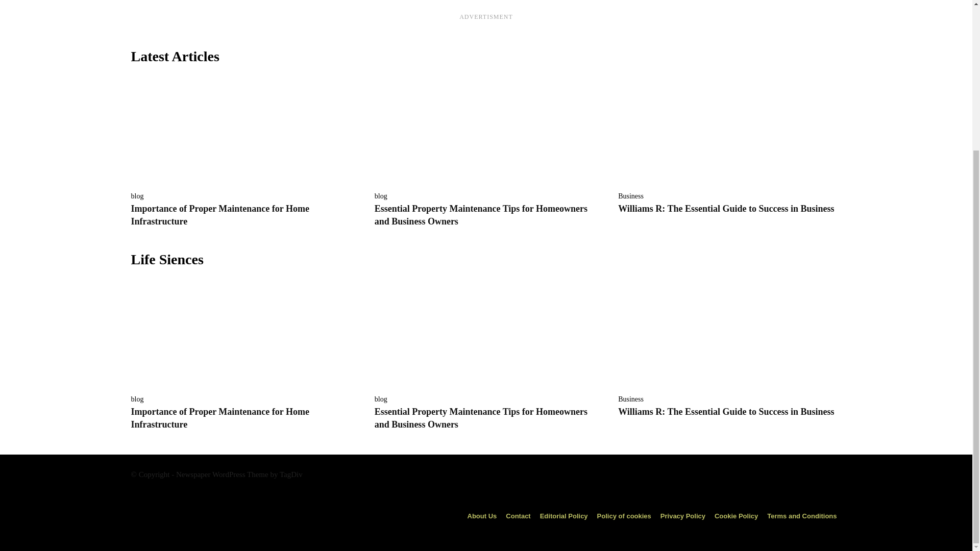 The image size is (980, 551). Describe the element at coordinates (729, 333) in the screenshot. I see `Williams R: The Essential Guide to Success in Business` at that location.